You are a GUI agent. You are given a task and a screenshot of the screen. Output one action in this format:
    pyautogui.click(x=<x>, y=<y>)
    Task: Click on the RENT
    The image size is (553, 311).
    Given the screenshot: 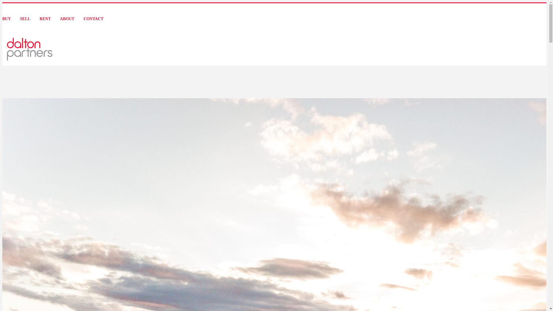 What is the action you would take?
    pyautogui.click(x=45, y=19)
    